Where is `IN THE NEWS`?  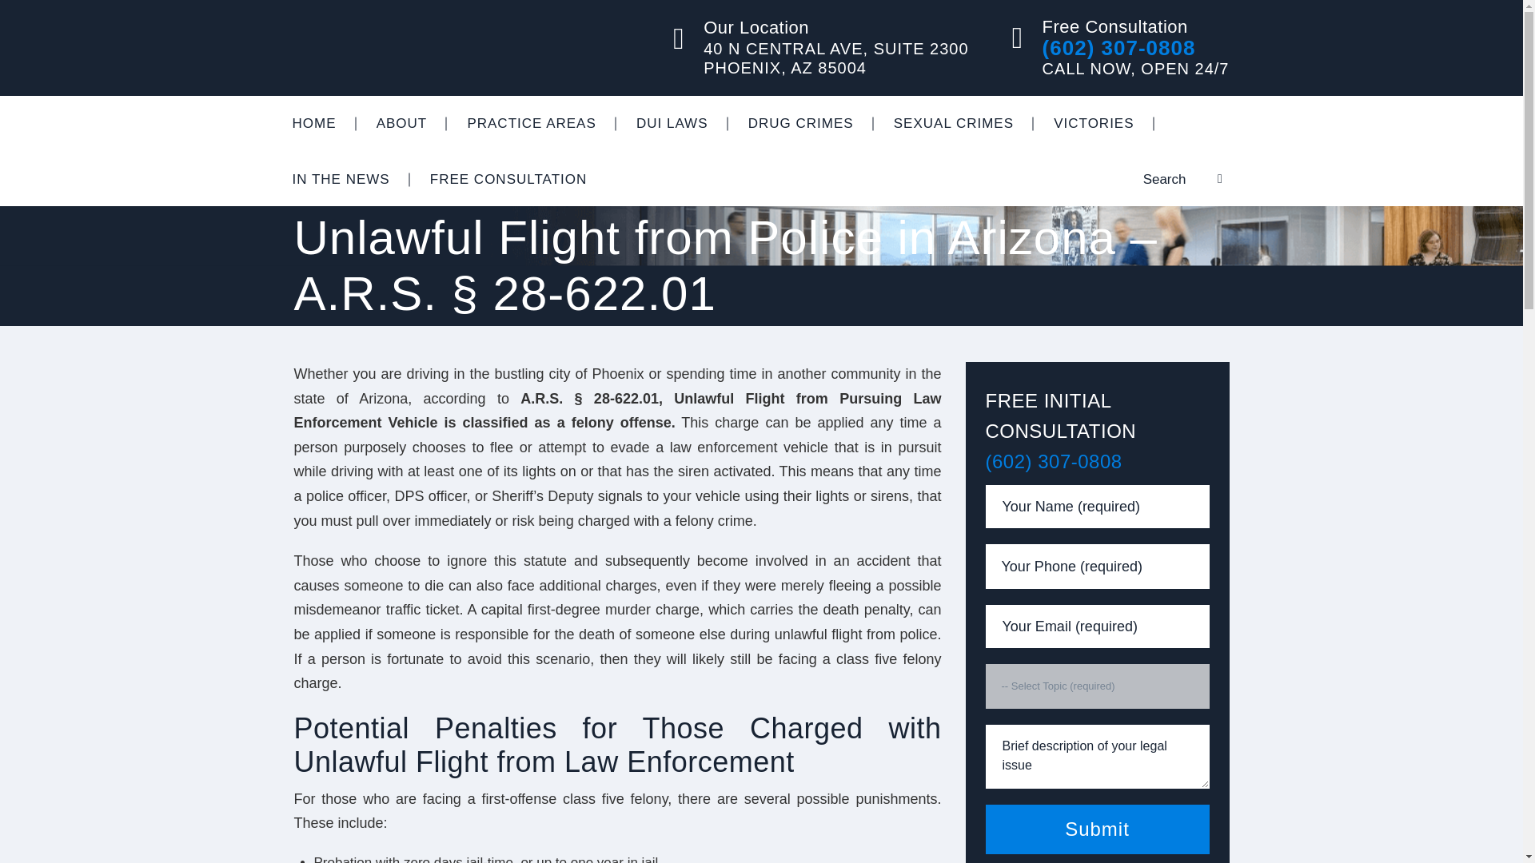 IN THE NEWS is located at coordinates (341, 180).